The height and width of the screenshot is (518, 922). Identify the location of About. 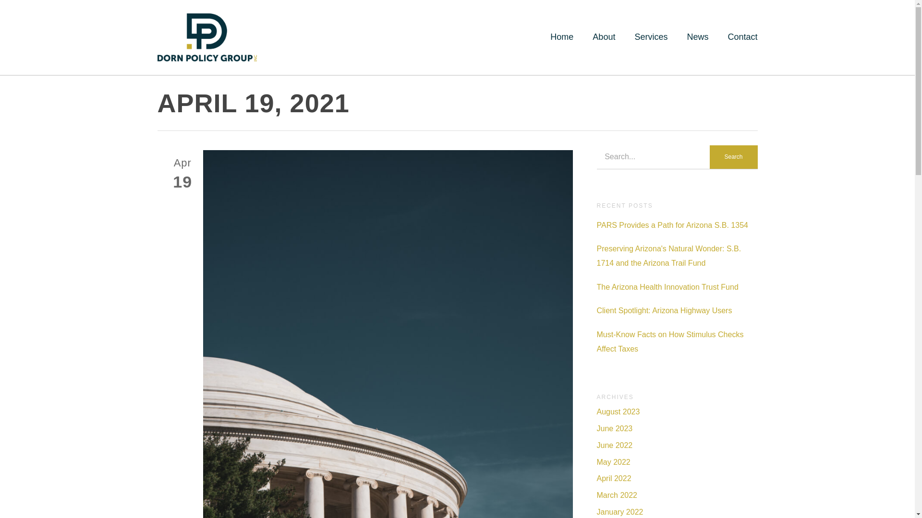
(604, 36).